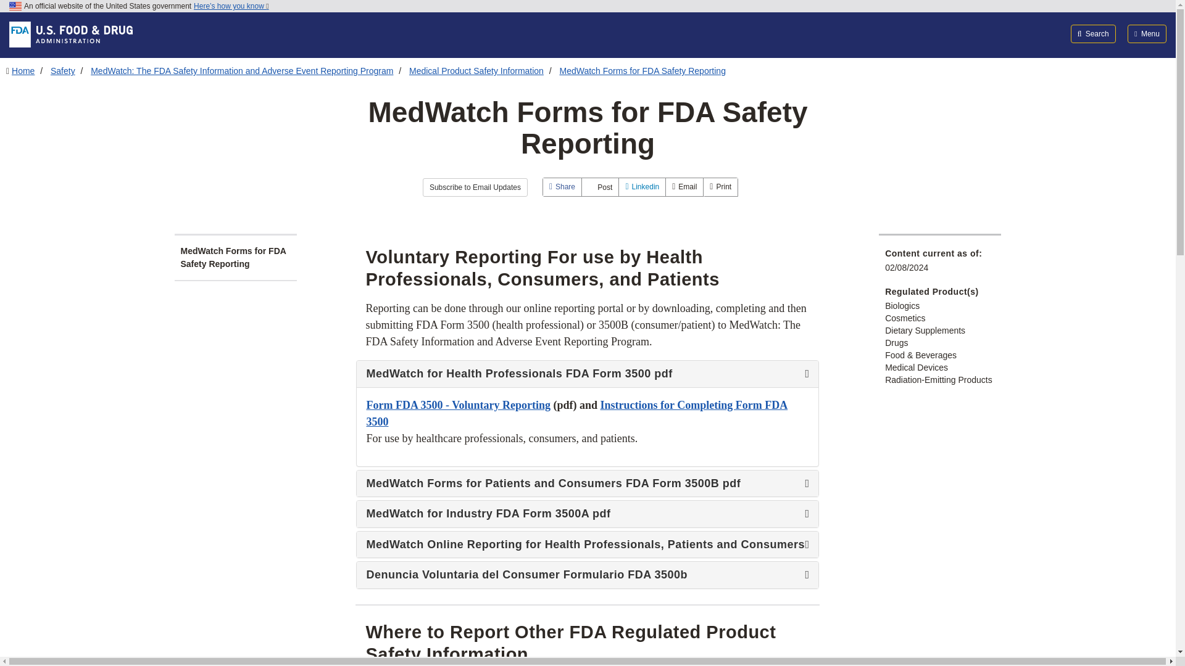 The image size is (1185, 666). What do you see at coordinates (720, 187) in the screenshot?
I see `Print this page` at bounding box center [720, 187].